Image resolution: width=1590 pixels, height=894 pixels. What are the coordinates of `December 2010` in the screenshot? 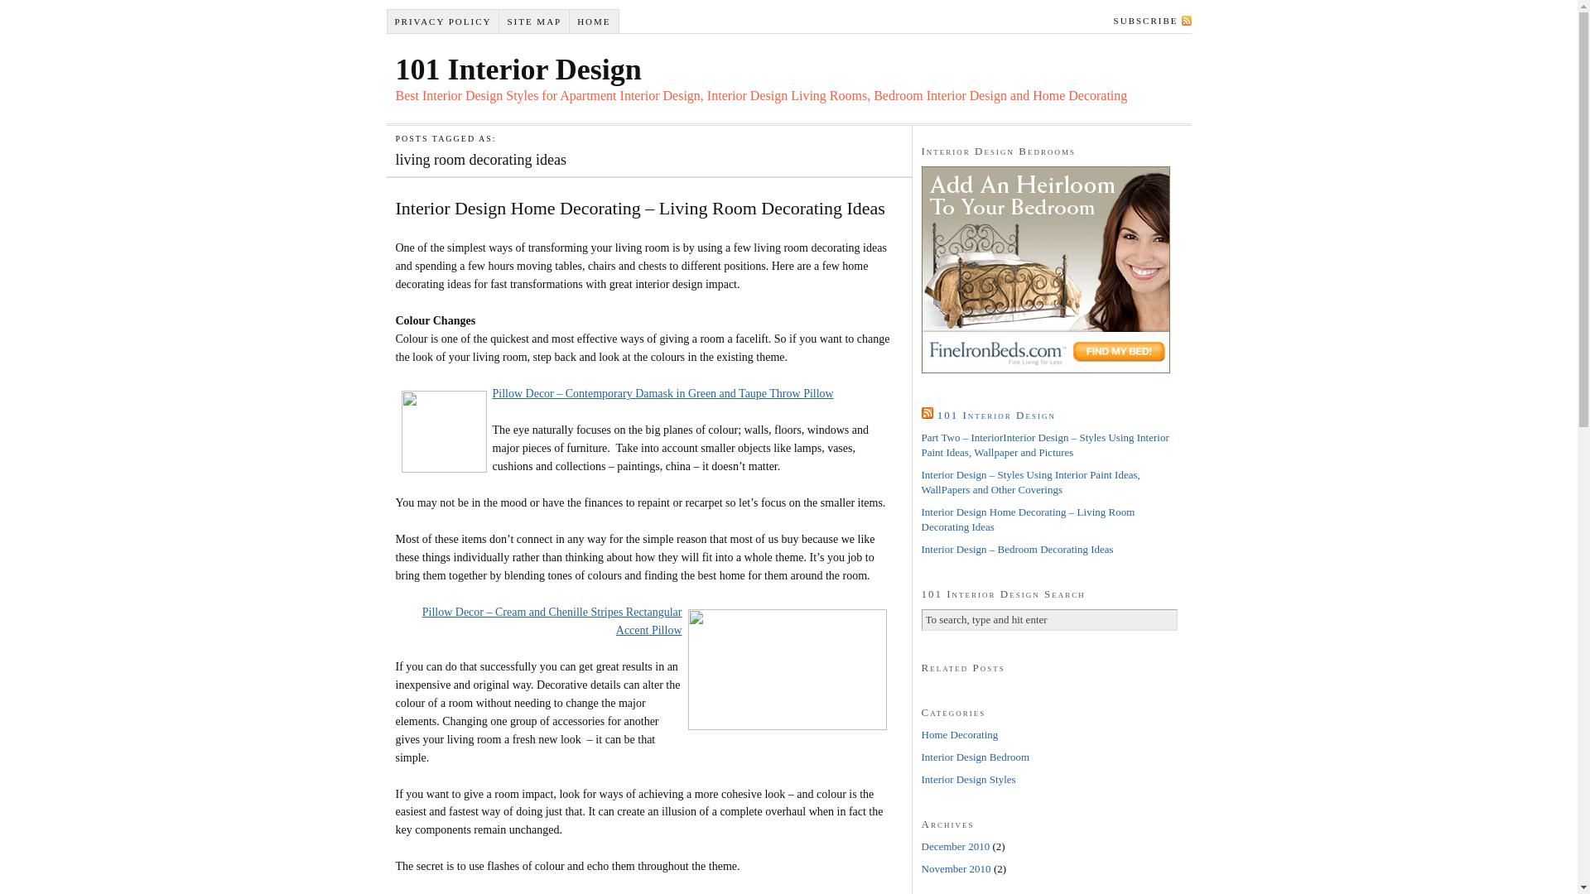 It's located at (956, 846).